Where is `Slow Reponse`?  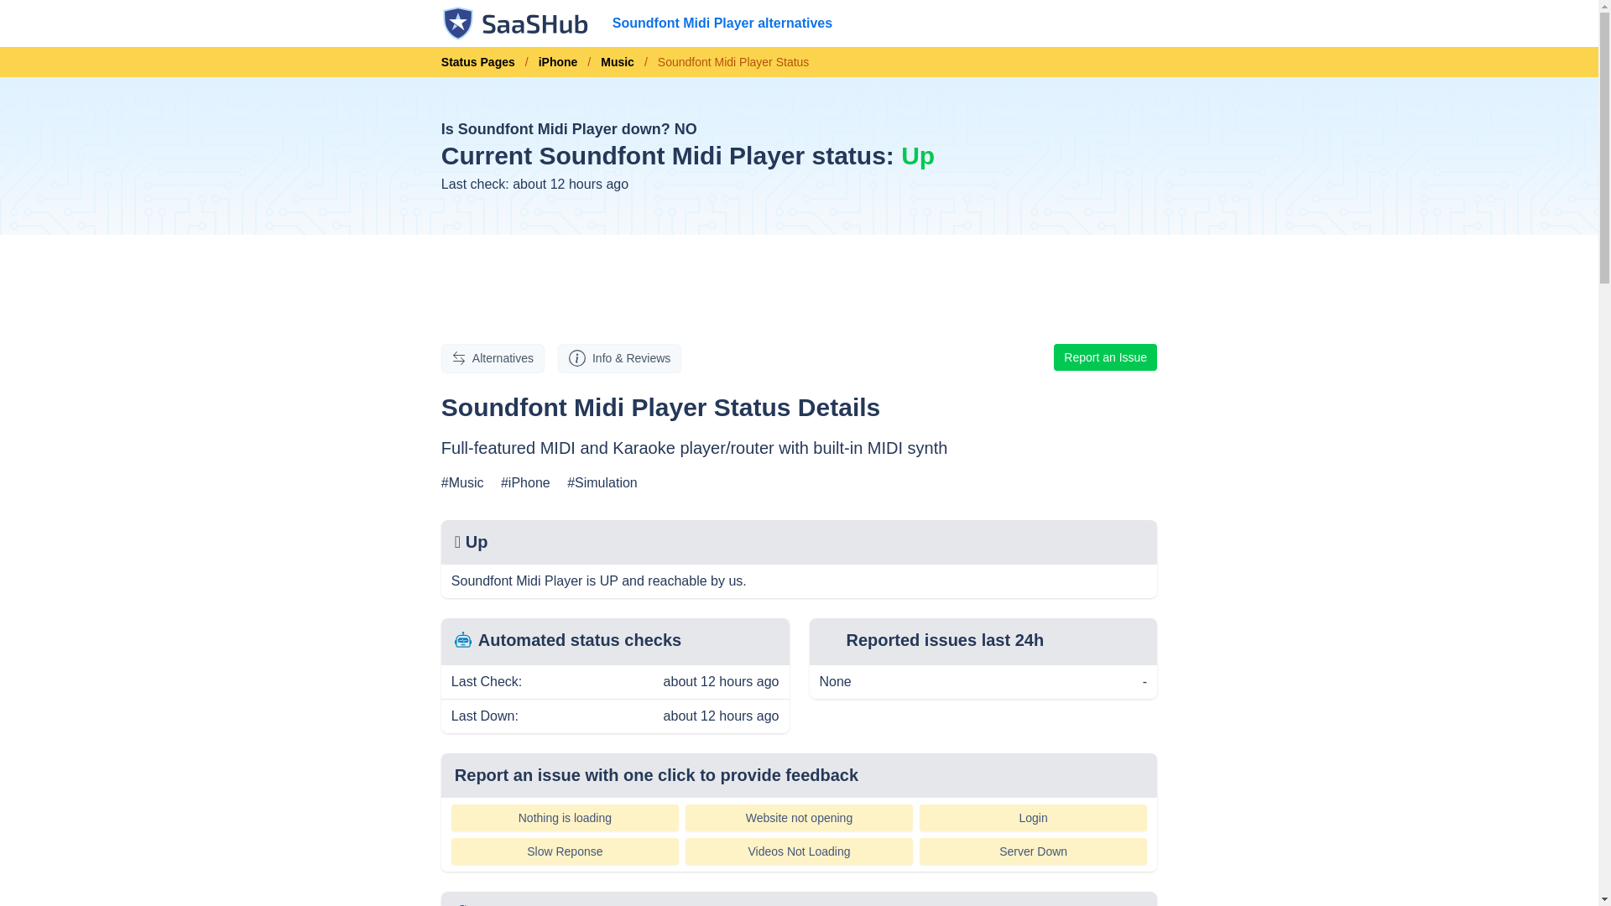
Slow Reponse is located at coordinates (564, 851).